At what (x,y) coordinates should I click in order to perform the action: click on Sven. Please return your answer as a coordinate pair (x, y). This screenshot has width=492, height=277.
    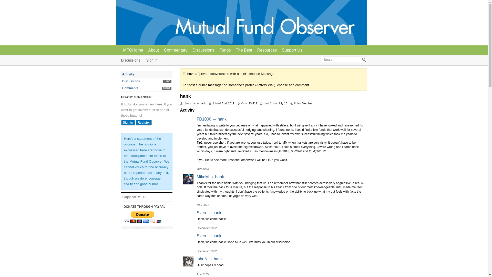
    Looking at the image, I should click on (131, 60).